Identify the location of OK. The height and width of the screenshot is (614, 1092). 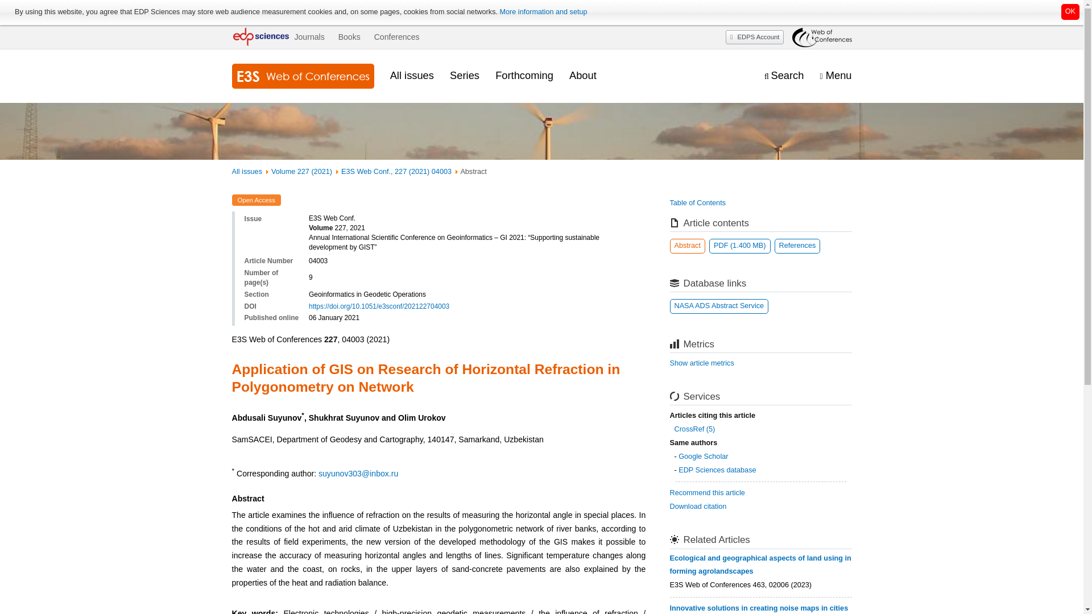
(1070, 11).